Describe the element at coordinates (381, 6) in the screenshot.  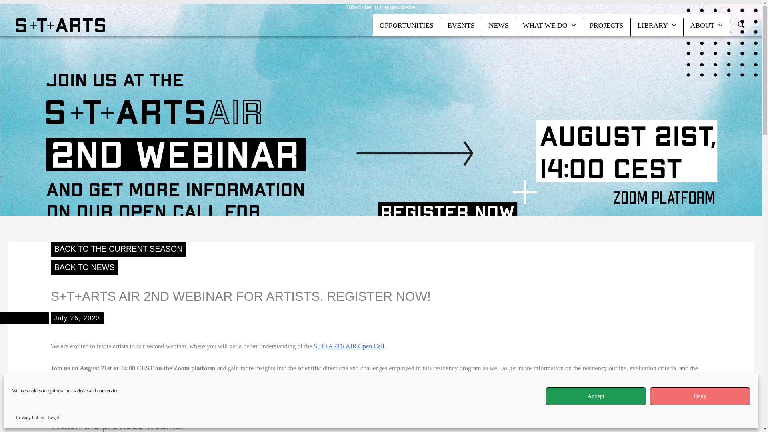
I see `Subscribe to the newsletter` at that location.